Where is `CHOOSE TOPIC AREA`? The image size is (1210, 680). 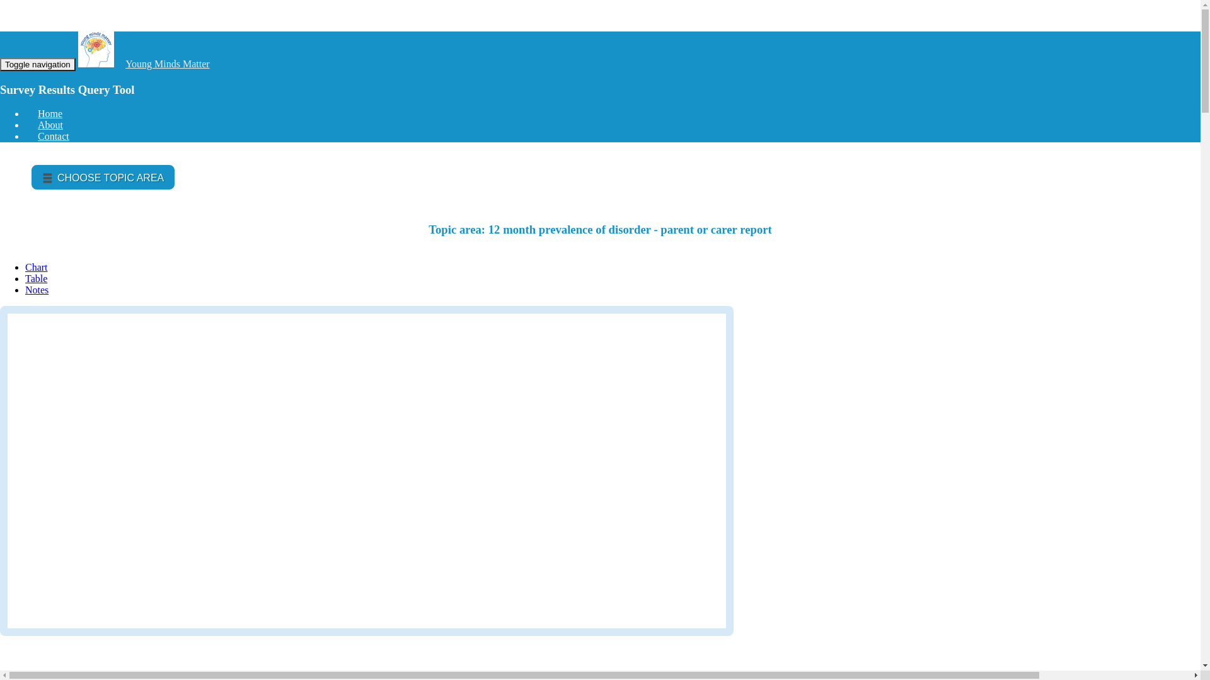 CHOOSE TOPIC AREA is located at coordinates (103, 178).